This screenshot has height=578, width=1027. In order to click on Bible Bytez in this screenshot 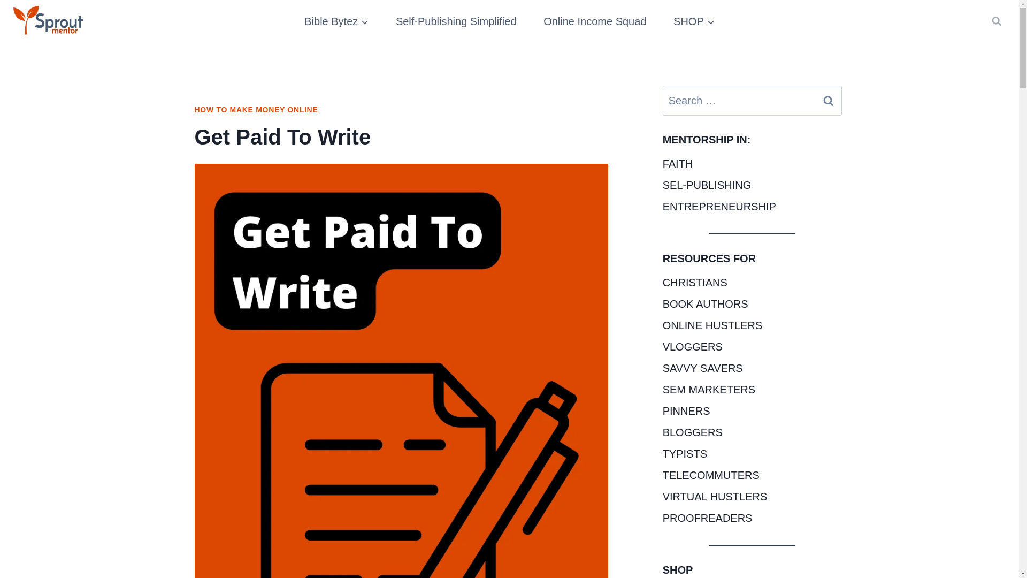, I will do `click(336, 21)`.